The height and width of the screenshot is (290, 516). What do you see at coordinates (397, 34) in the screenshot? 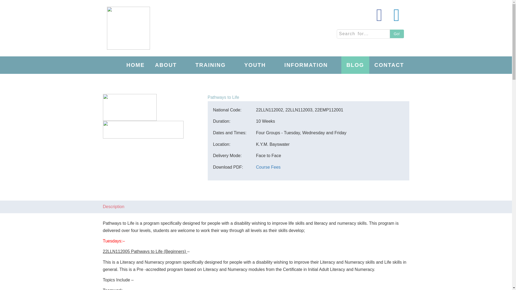
I see `Go!` at bounding box center [397, 34].